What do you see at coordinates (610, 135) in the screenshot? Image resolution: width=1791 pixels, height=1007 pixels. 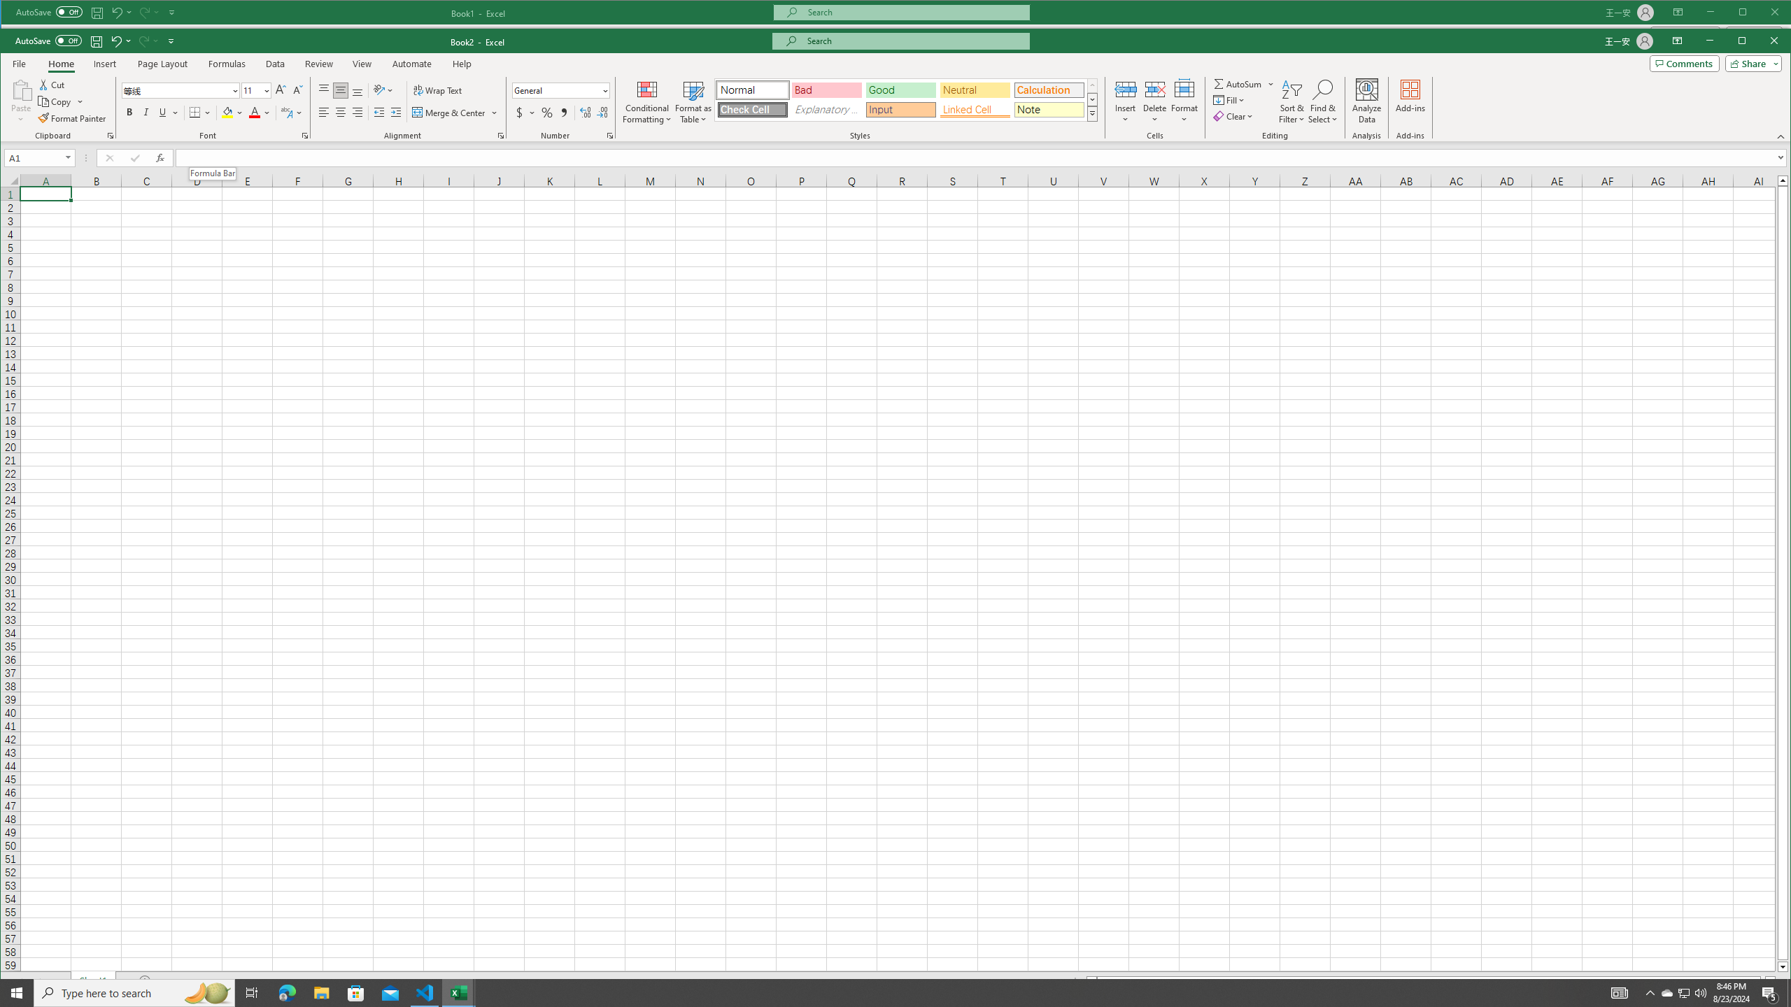 I see `Format Cell Number` at bounding box center [610, 135].